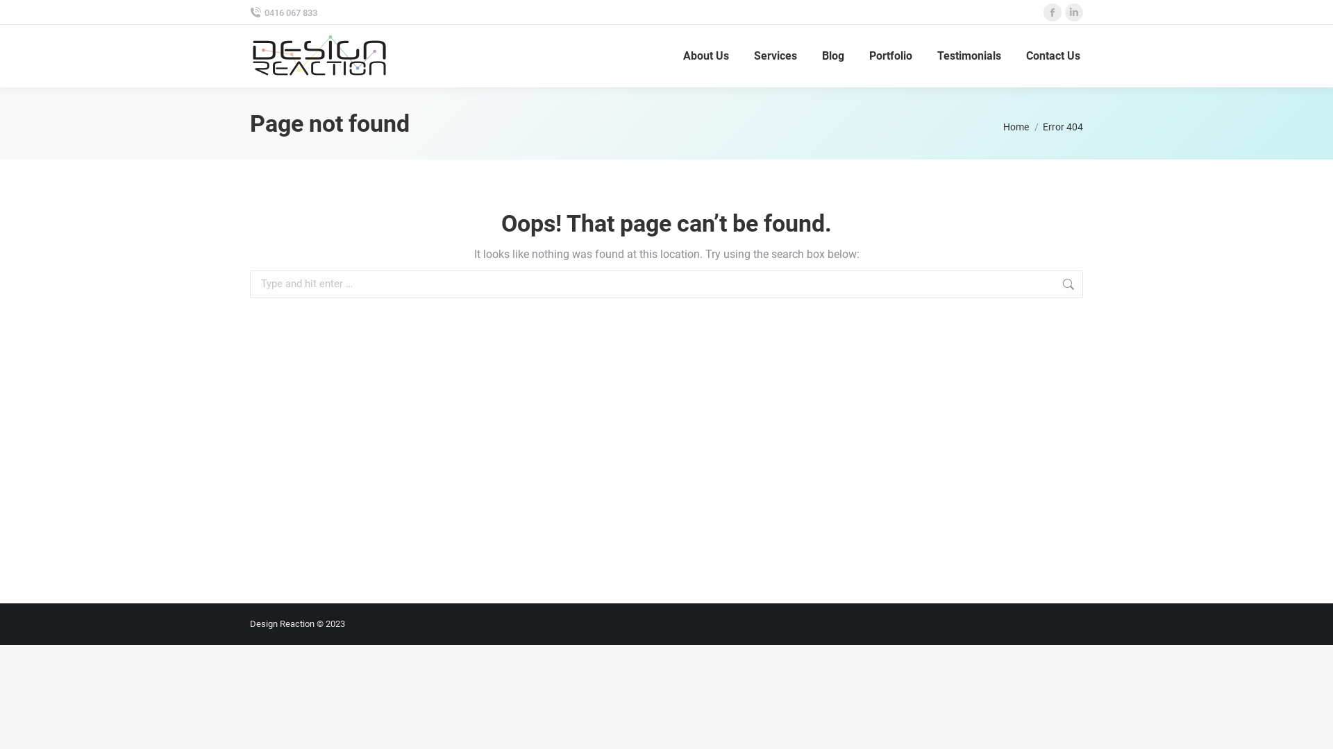 The width and height of the screenshot is (1333, 749). Describe the element at coordinates (833, 56) in the screenshot. I see `Blog` at that location.